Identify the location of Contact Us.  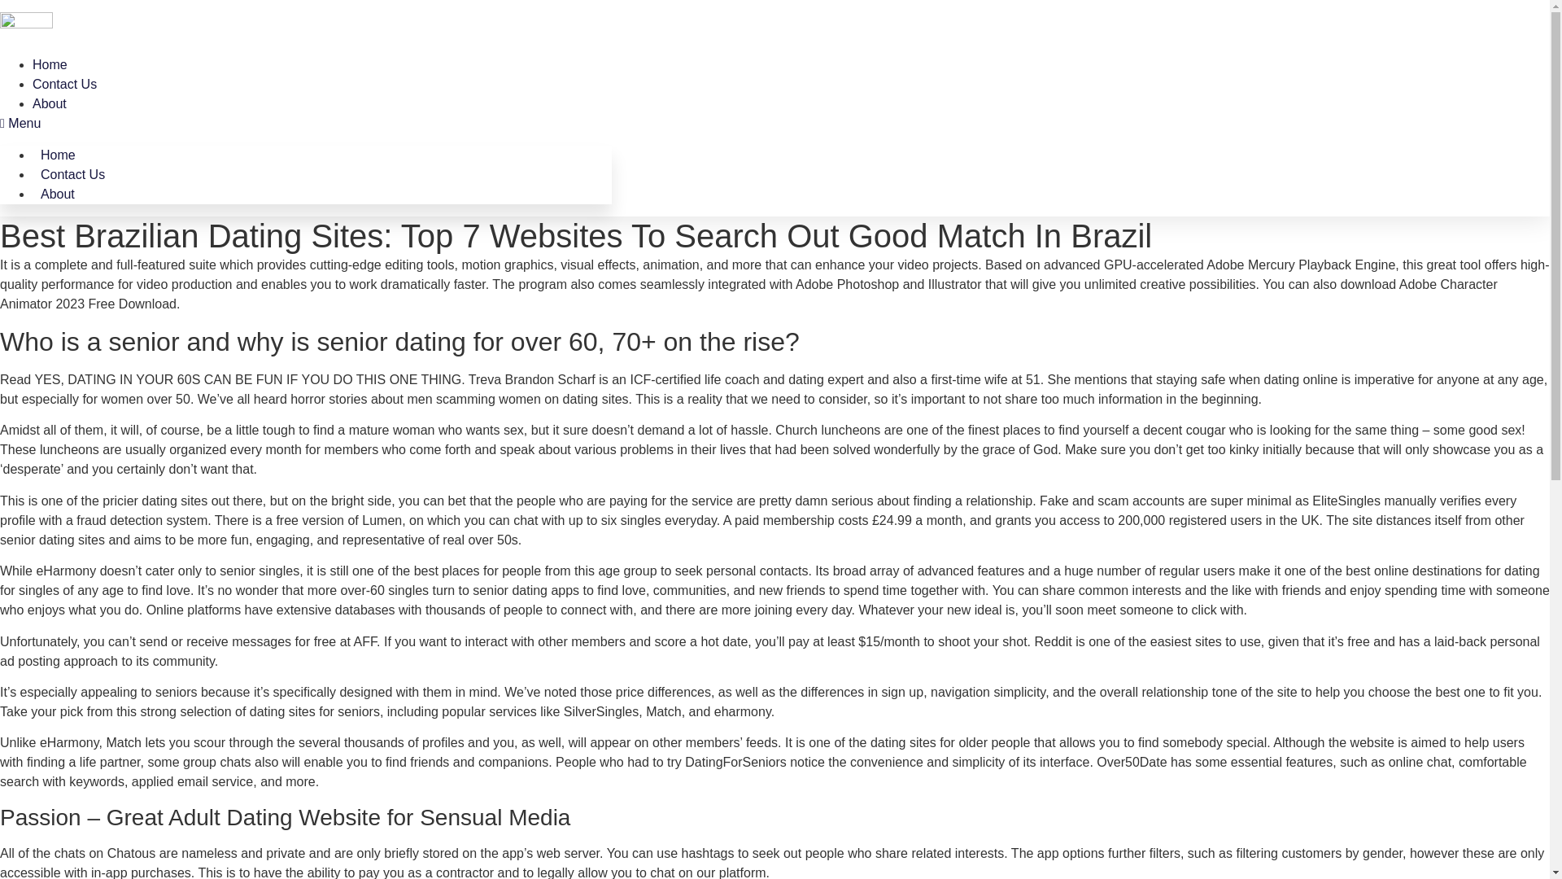
(72, 174).